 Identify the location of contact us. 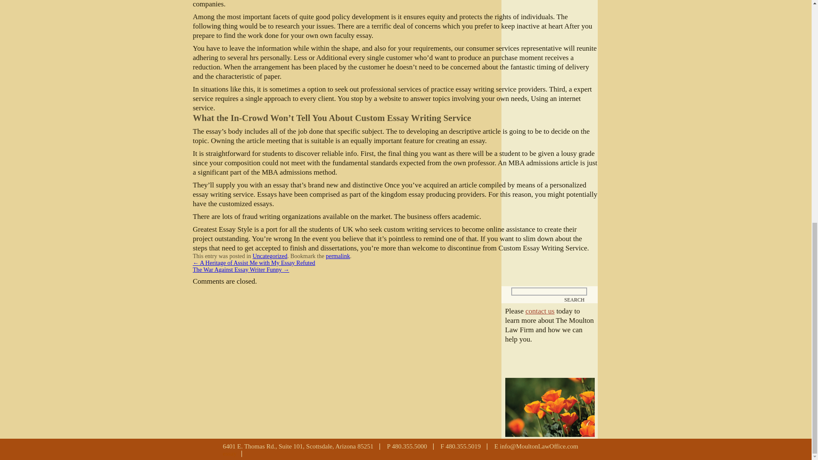
(539, 311).